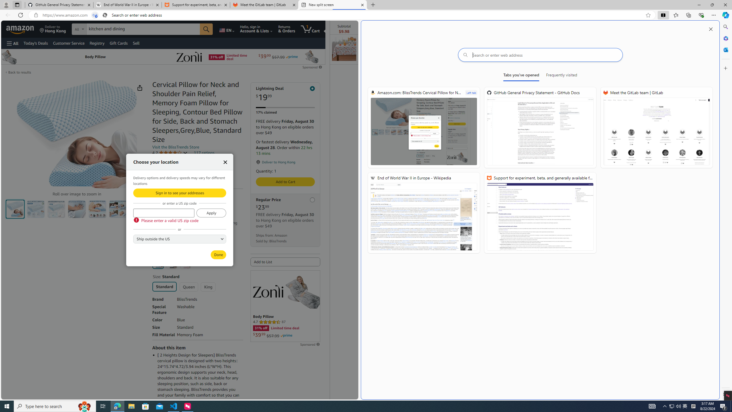  I want to click on Deliver to Hong Kong, so click(53, 29).